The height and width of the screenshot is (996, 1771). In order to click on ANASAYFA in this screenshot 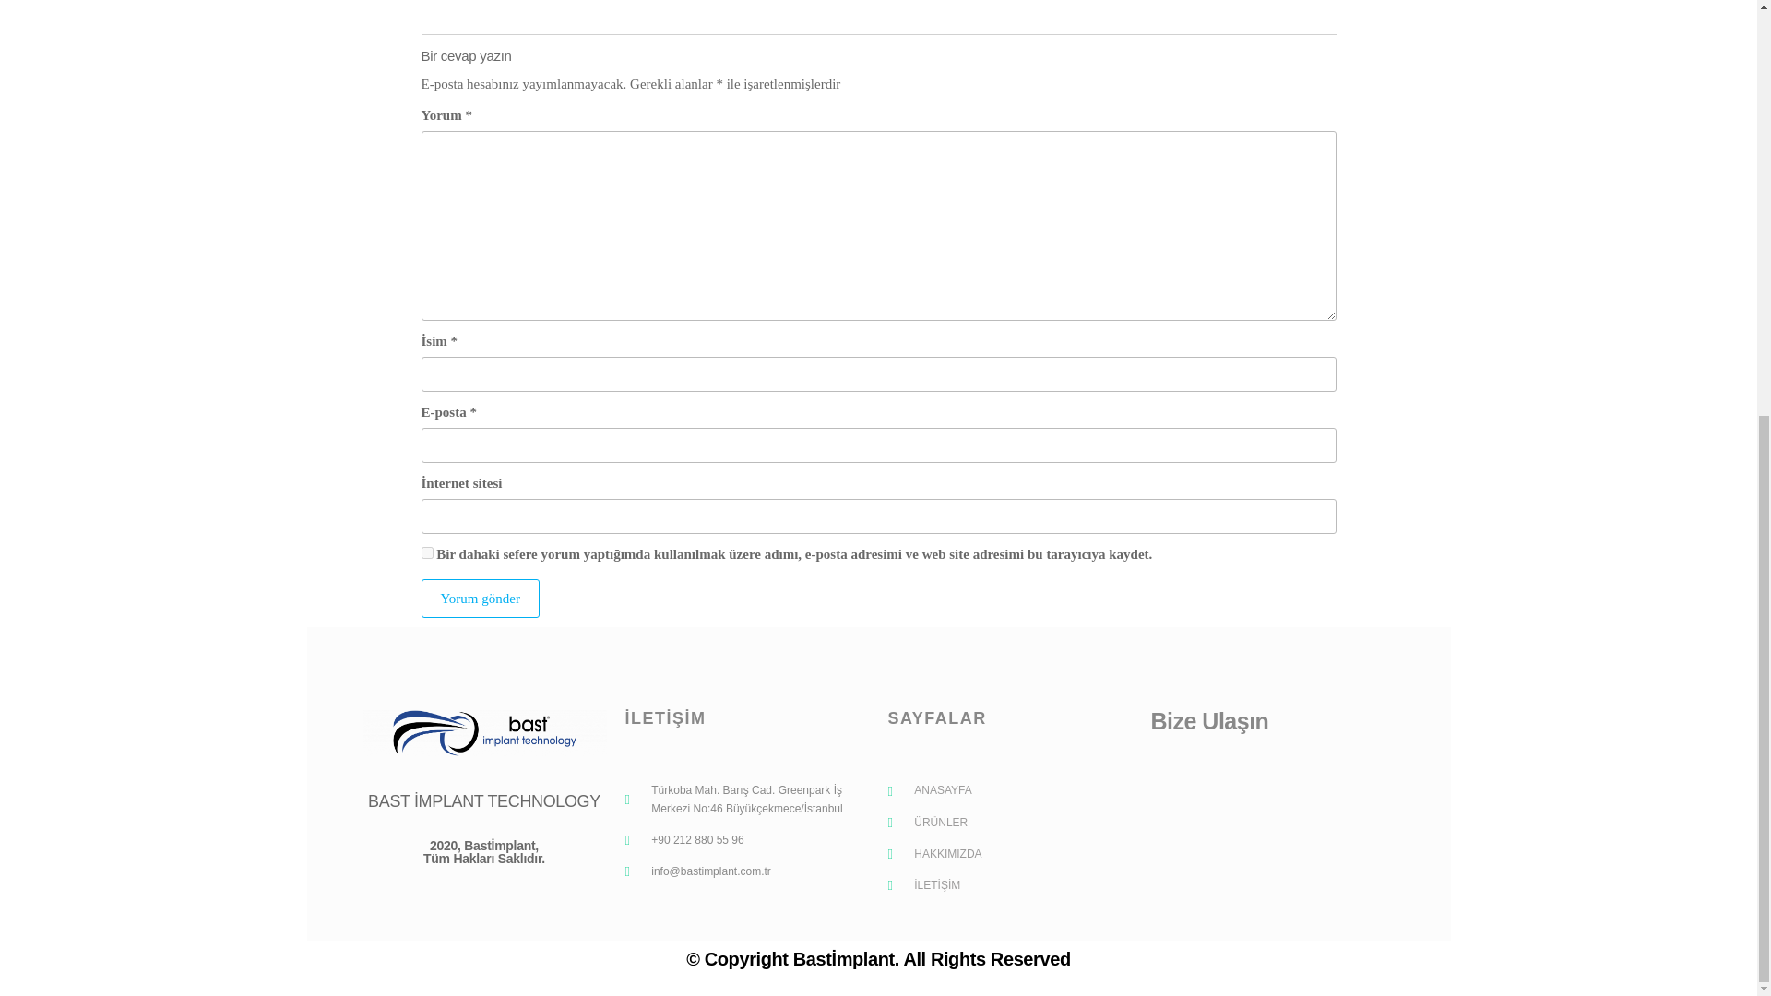, I will do `click(1009, 790)`.